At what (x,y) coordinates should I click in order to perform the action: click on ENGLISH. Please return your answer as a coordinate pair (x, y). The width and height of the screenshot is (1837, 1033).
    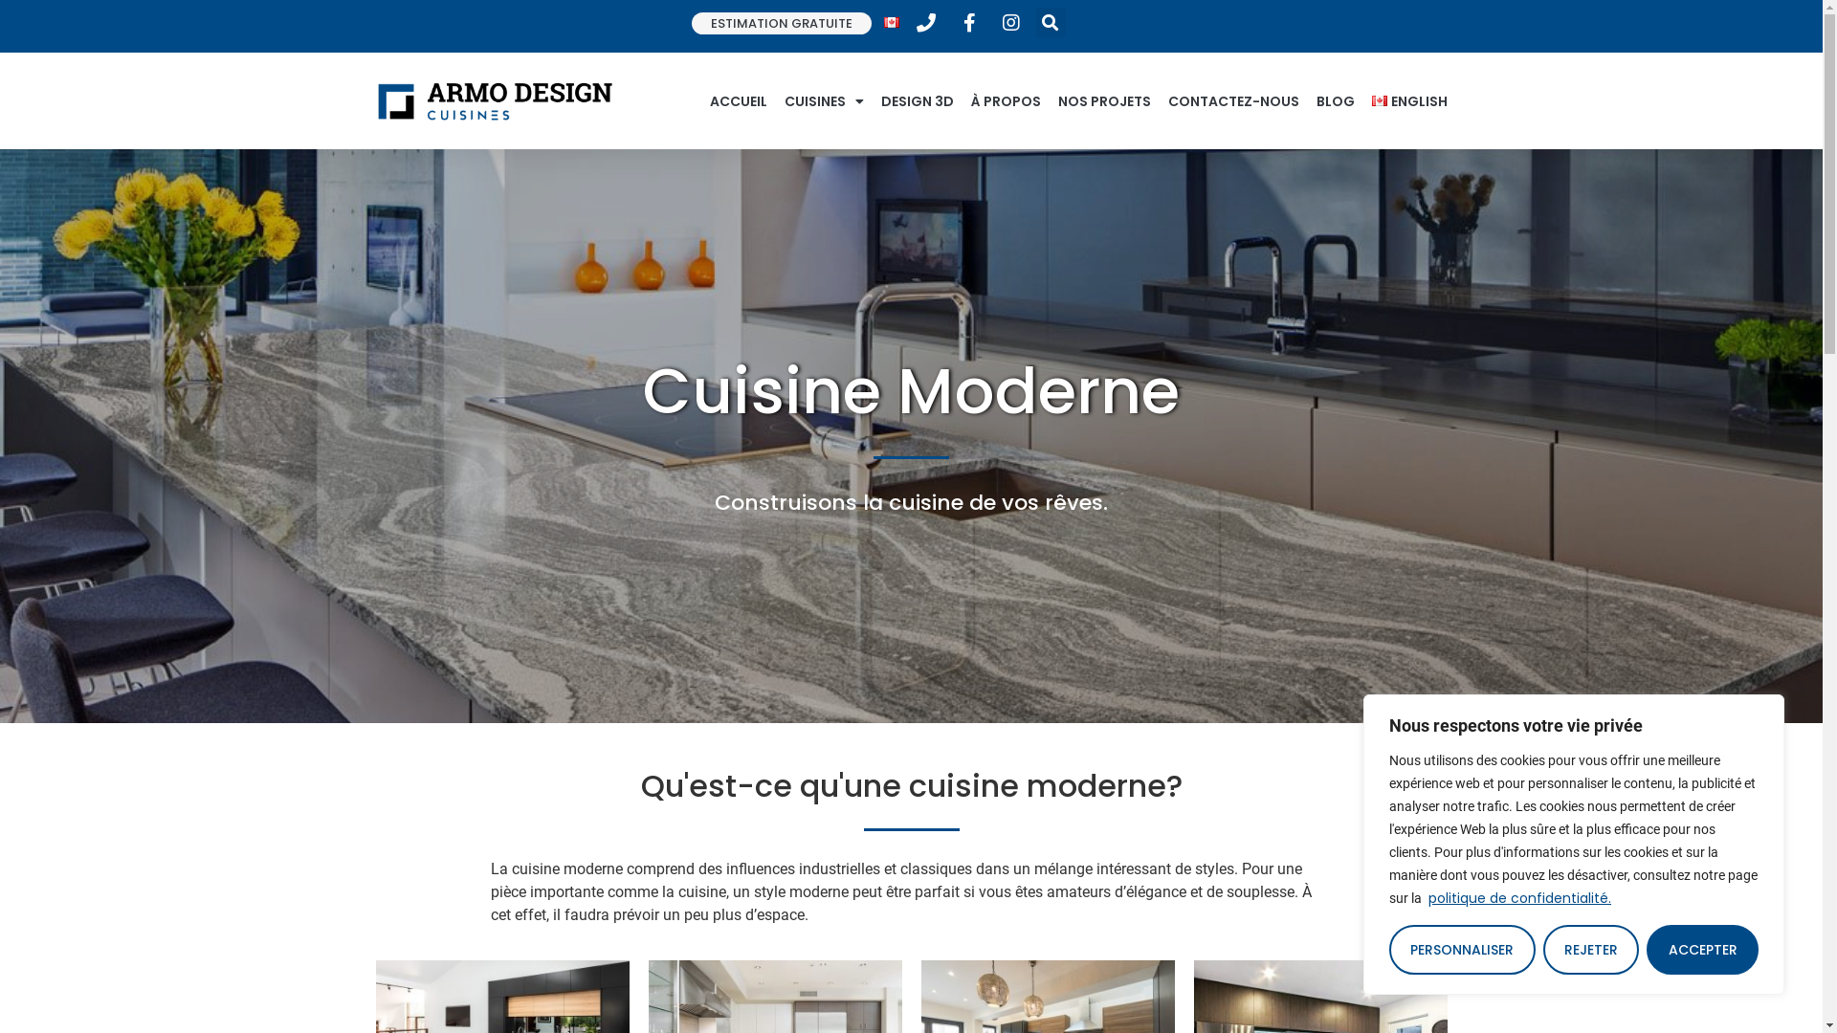
    Looking at the image, I should click on (1410, 101).